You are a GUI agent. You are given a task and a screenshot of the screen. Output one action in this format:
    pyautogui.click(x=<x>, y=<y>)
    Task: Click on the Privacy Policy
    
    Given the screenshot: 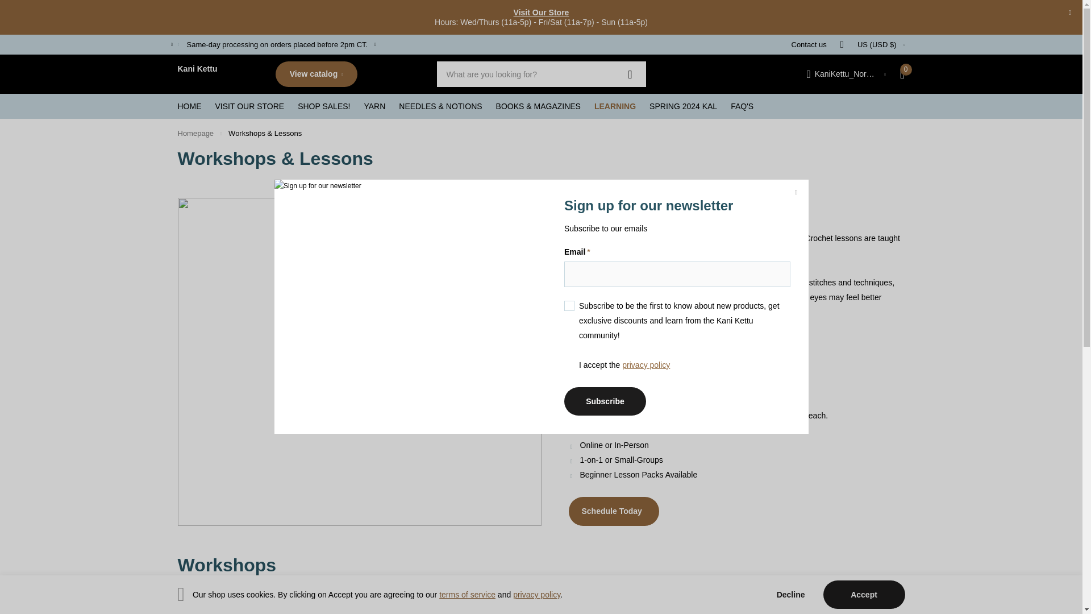 What is the action you would take?
    pyautogui.click(x=536, y=595)
    